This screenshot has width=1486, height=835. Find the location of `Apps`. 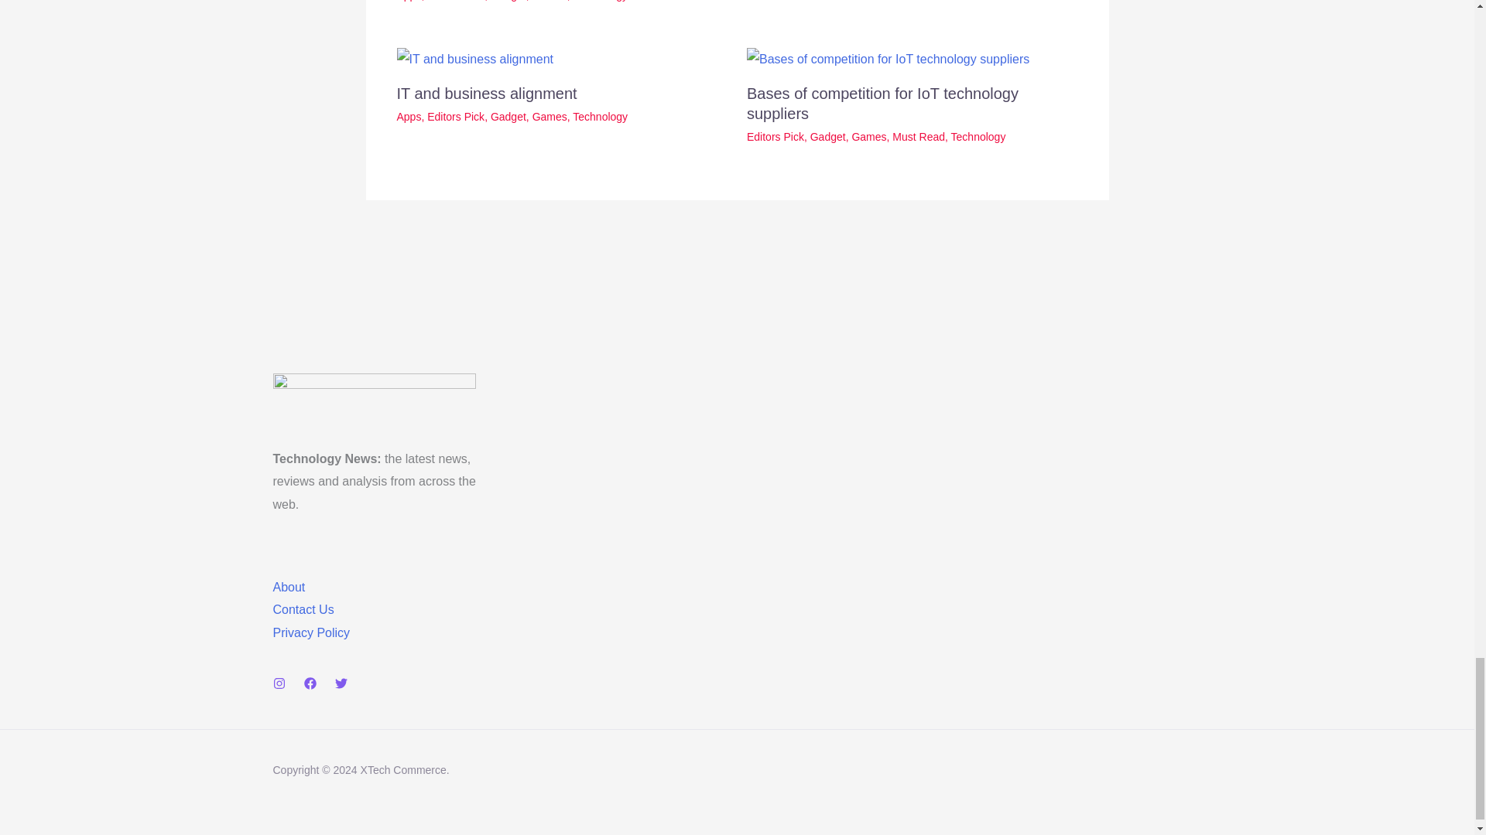

Apps is located at coordinates (409, 1).